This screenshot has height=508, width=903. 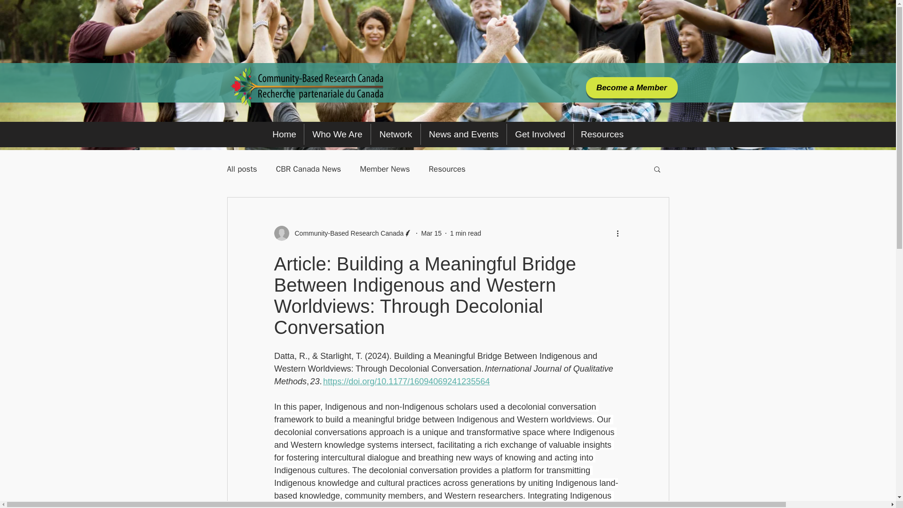 I want to click on Who We Are, so click(x=337, y=134).